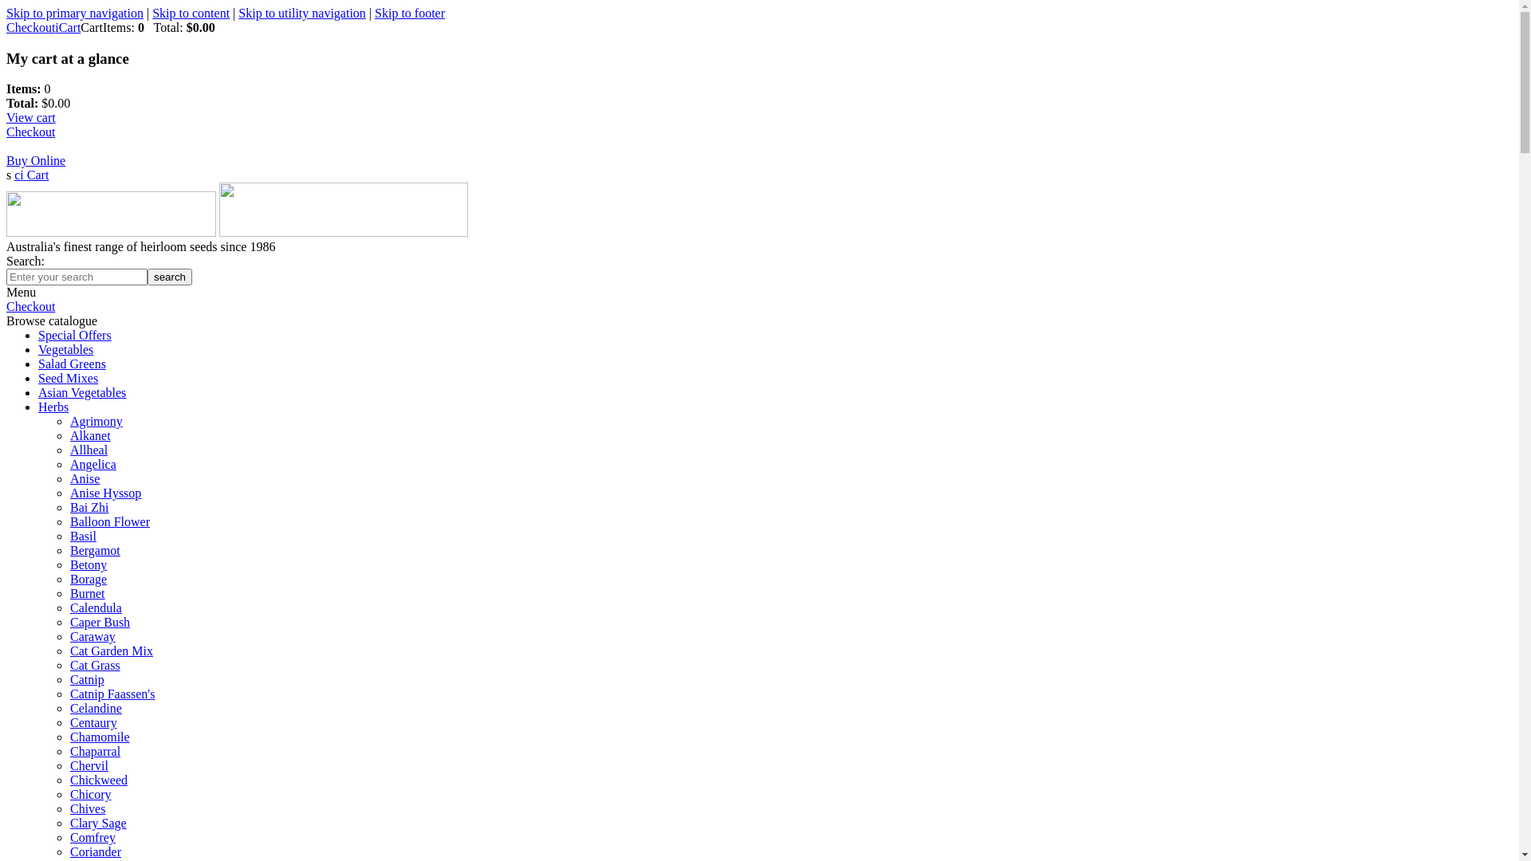  What do you see at coordinates (302, 13) in the screenshot?
I see `Skip to utility navigation` at bounding box center [302, 13].